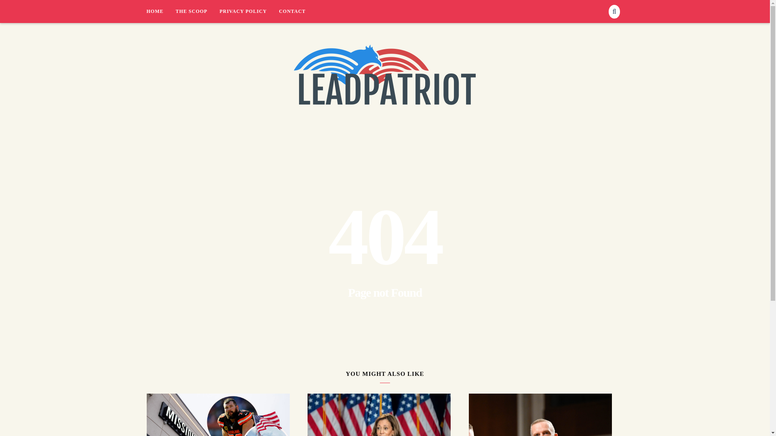 This screenshot has width=776, height=436. What do you see at coordinates (292, 11) in the screenshot?
I see `CONTACT` at bounding box center [292, 11].